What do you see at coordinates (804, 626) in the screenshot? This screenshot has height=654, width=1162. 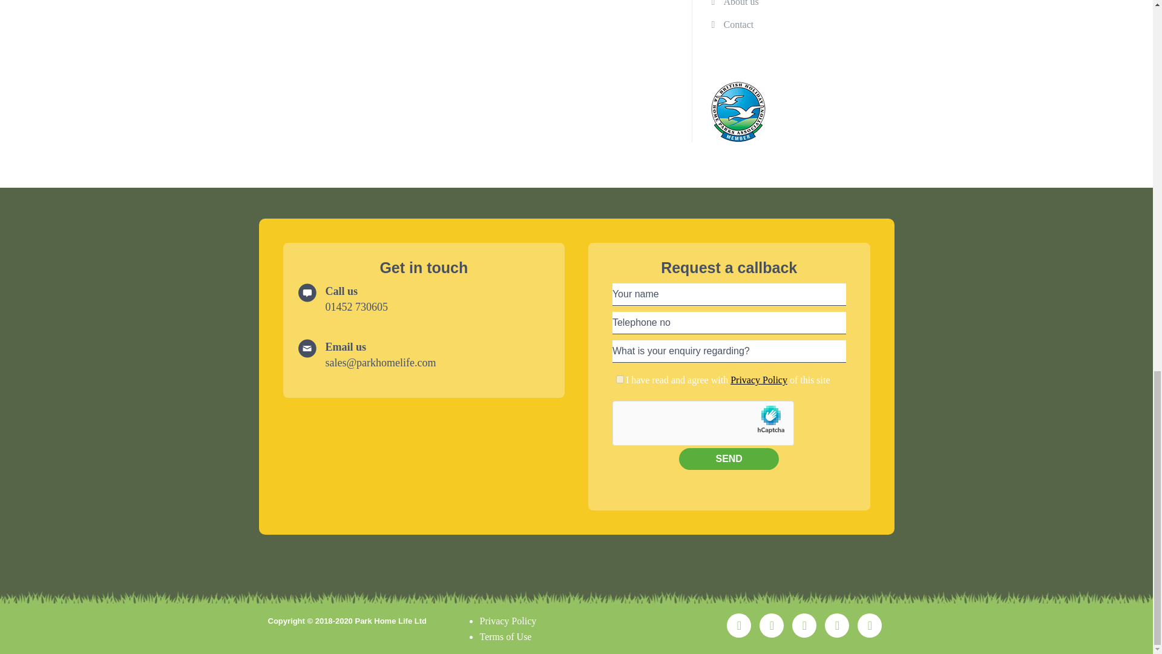 I see `Facebook` at bounding box center [804, 626].